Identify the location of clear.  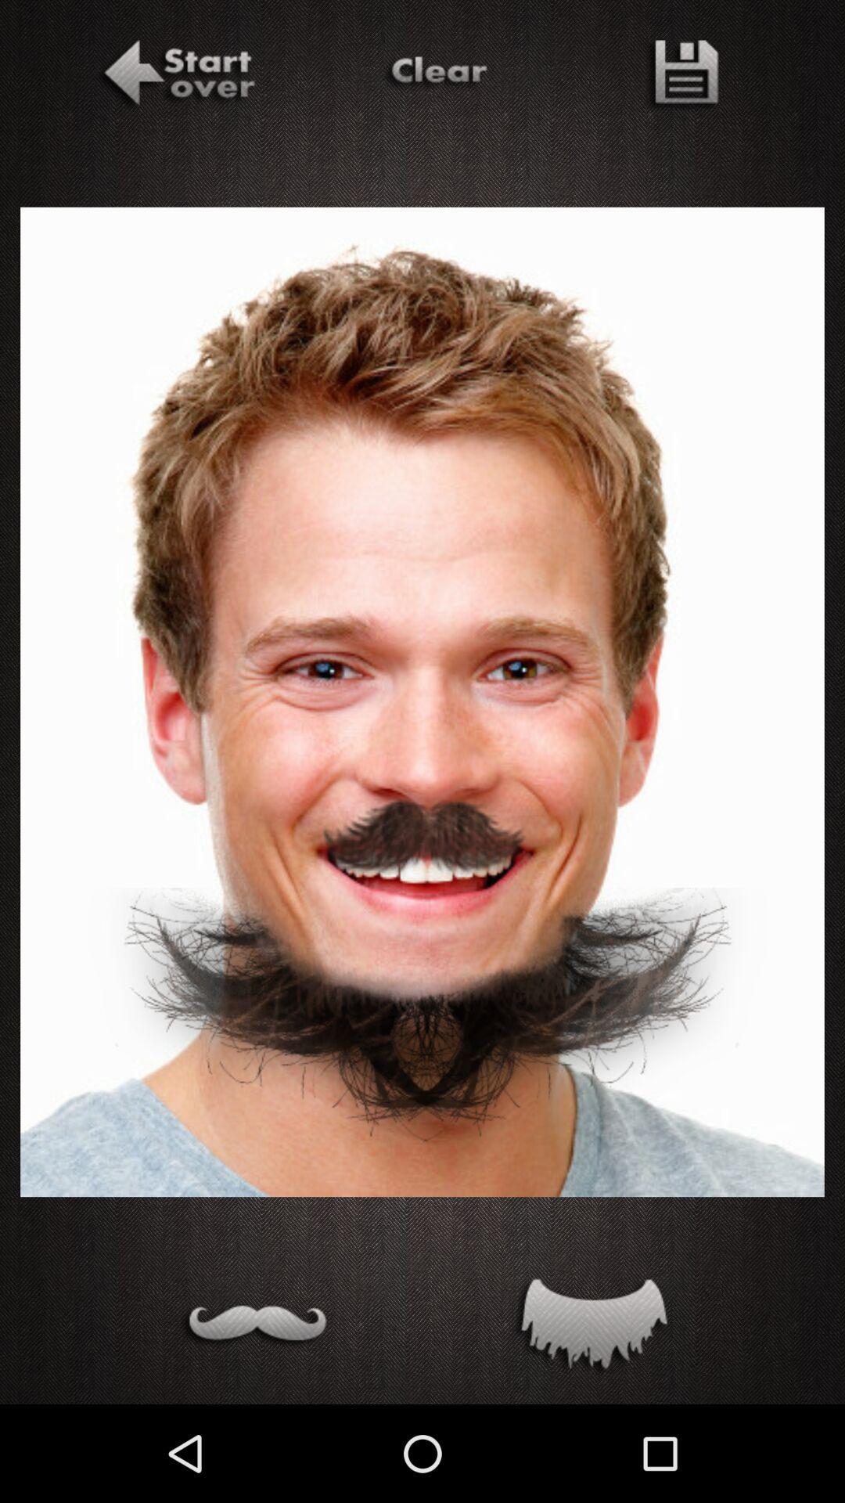
(436, 76).